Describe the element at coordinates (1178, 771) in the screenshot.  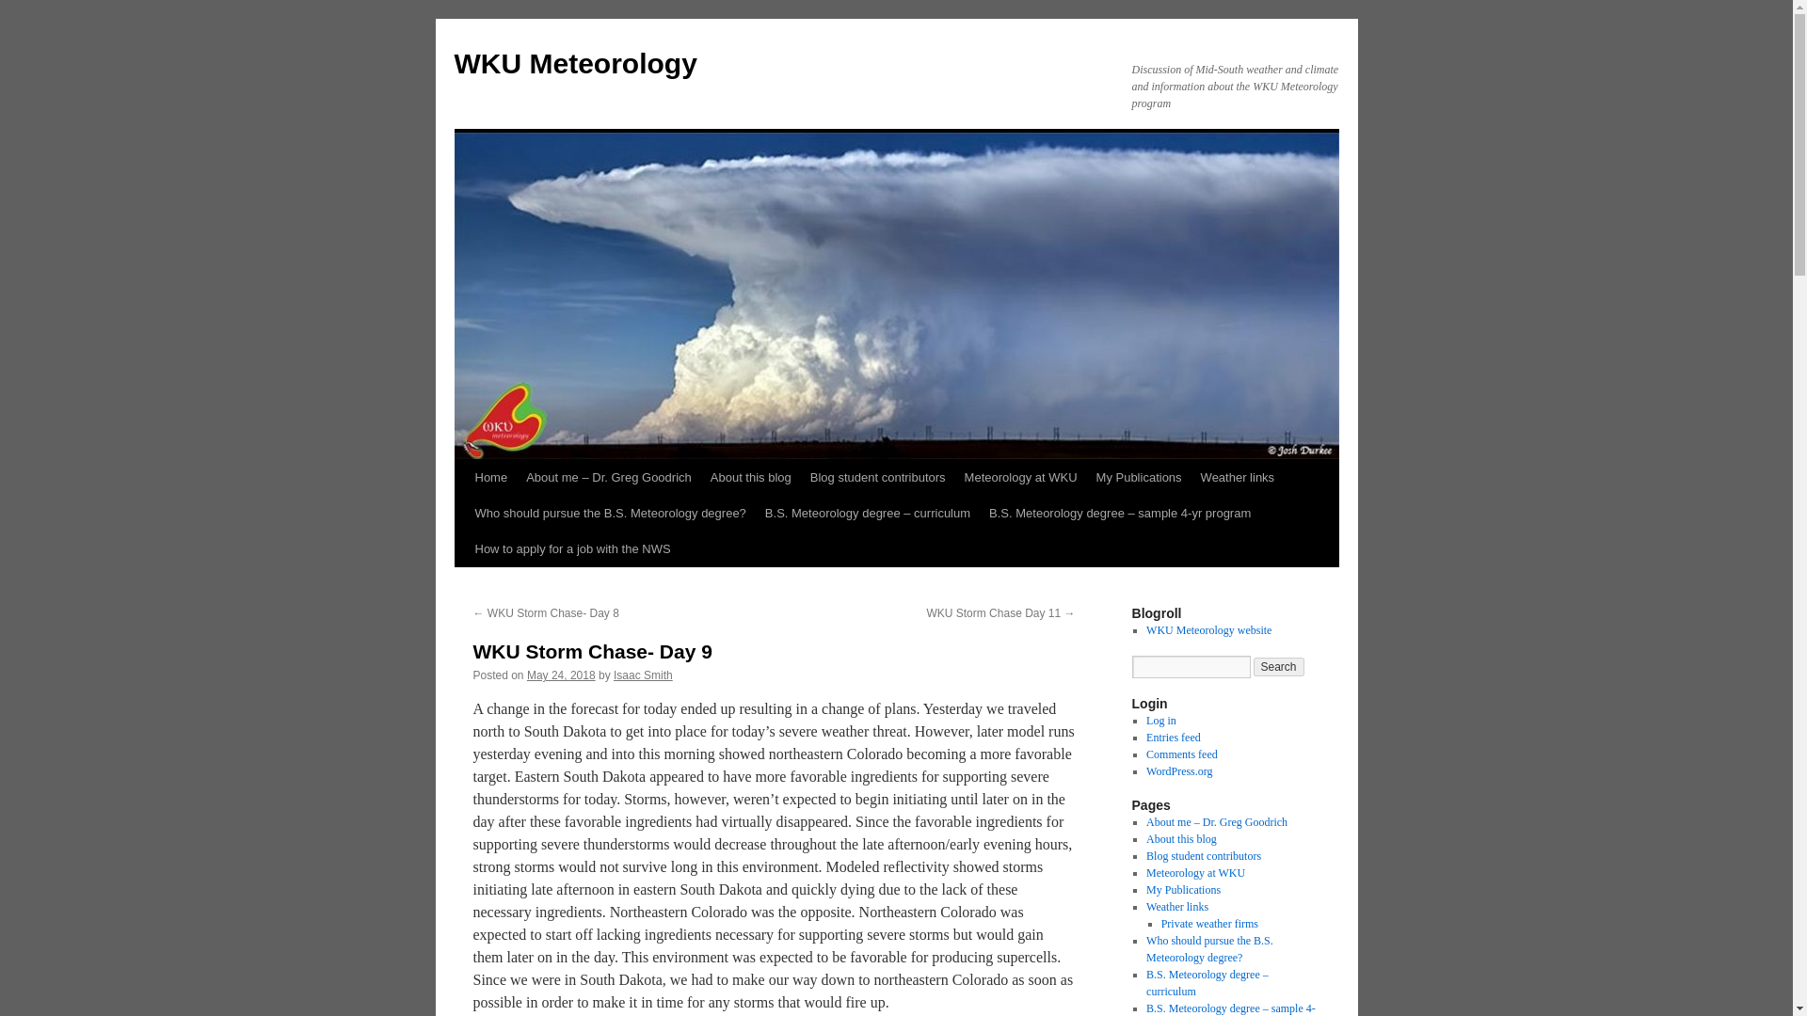
I see `WordPress.org` at that location.